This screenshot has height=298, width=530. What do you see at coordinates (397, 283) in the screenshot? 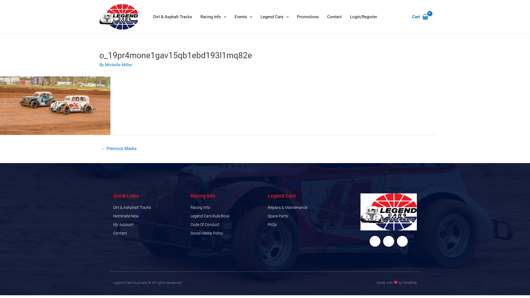
I see `Made with by MindSite` at bounding box center [397, 283].